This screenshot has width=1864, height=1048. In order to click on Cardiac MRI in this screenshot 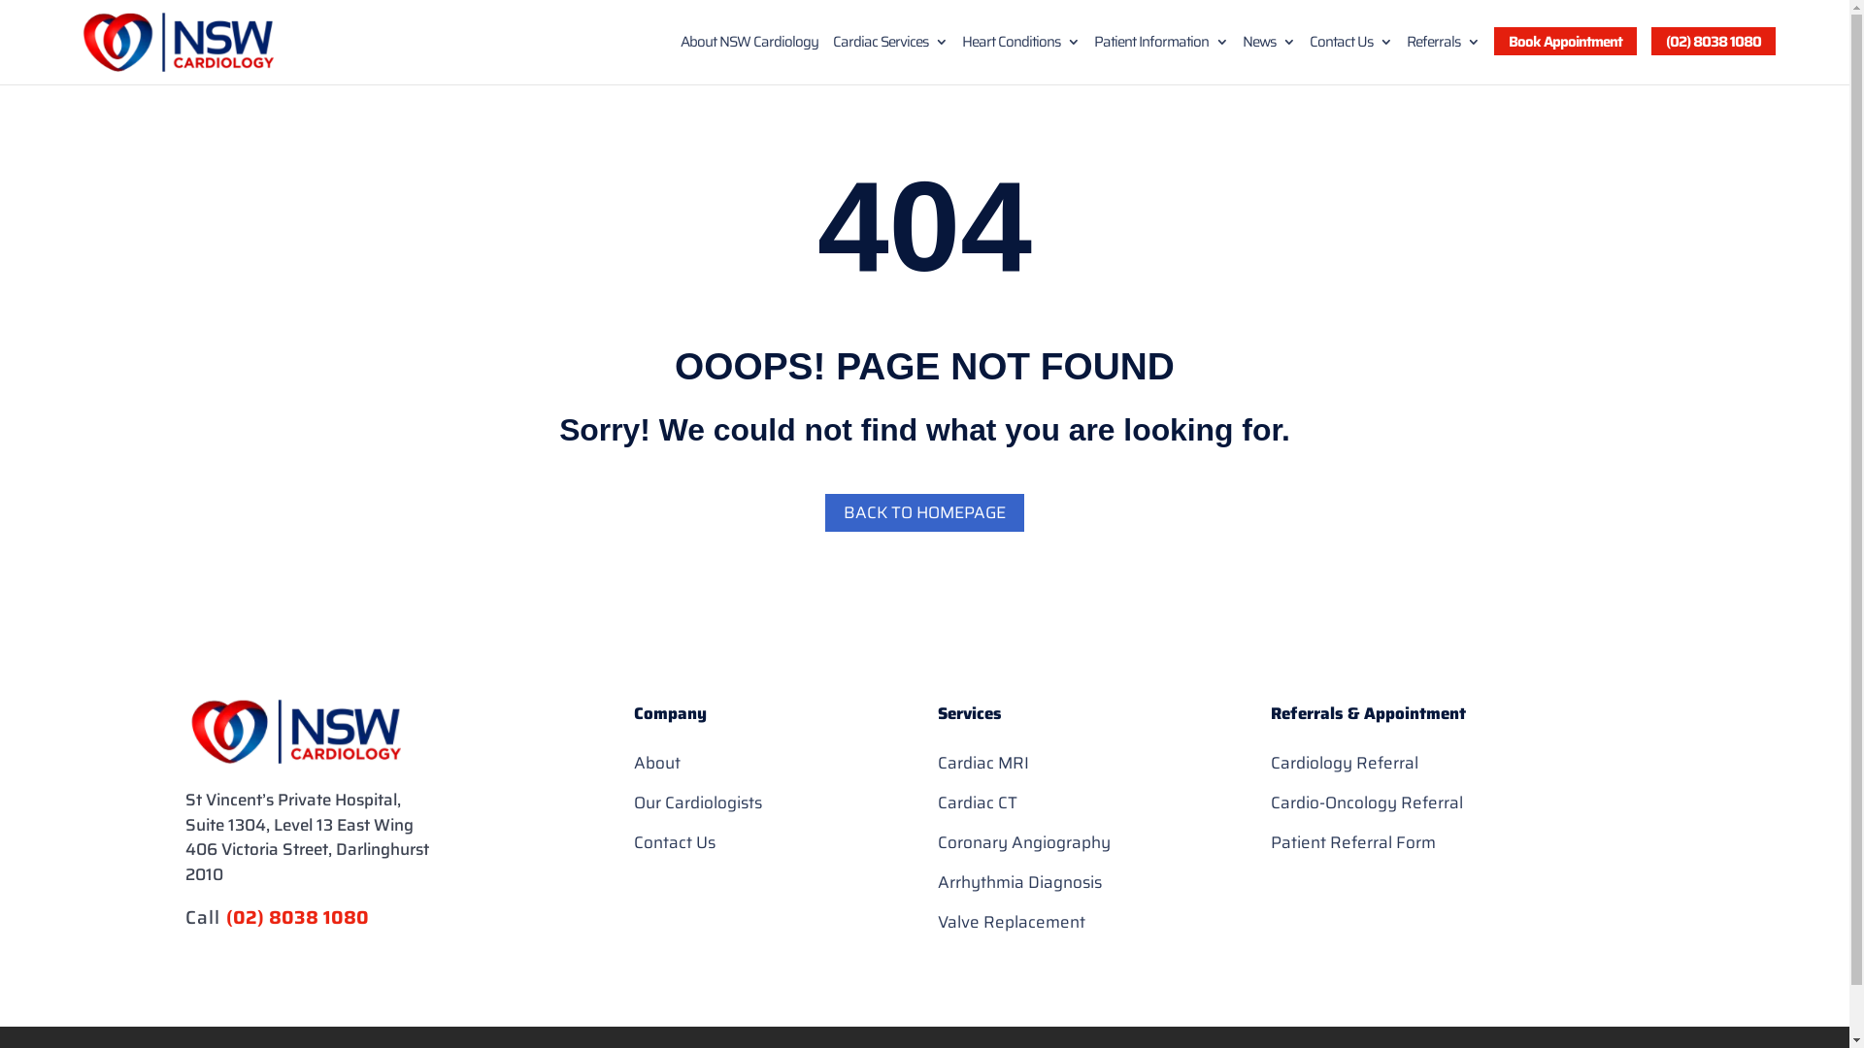, I will do `click(983, 763)`.